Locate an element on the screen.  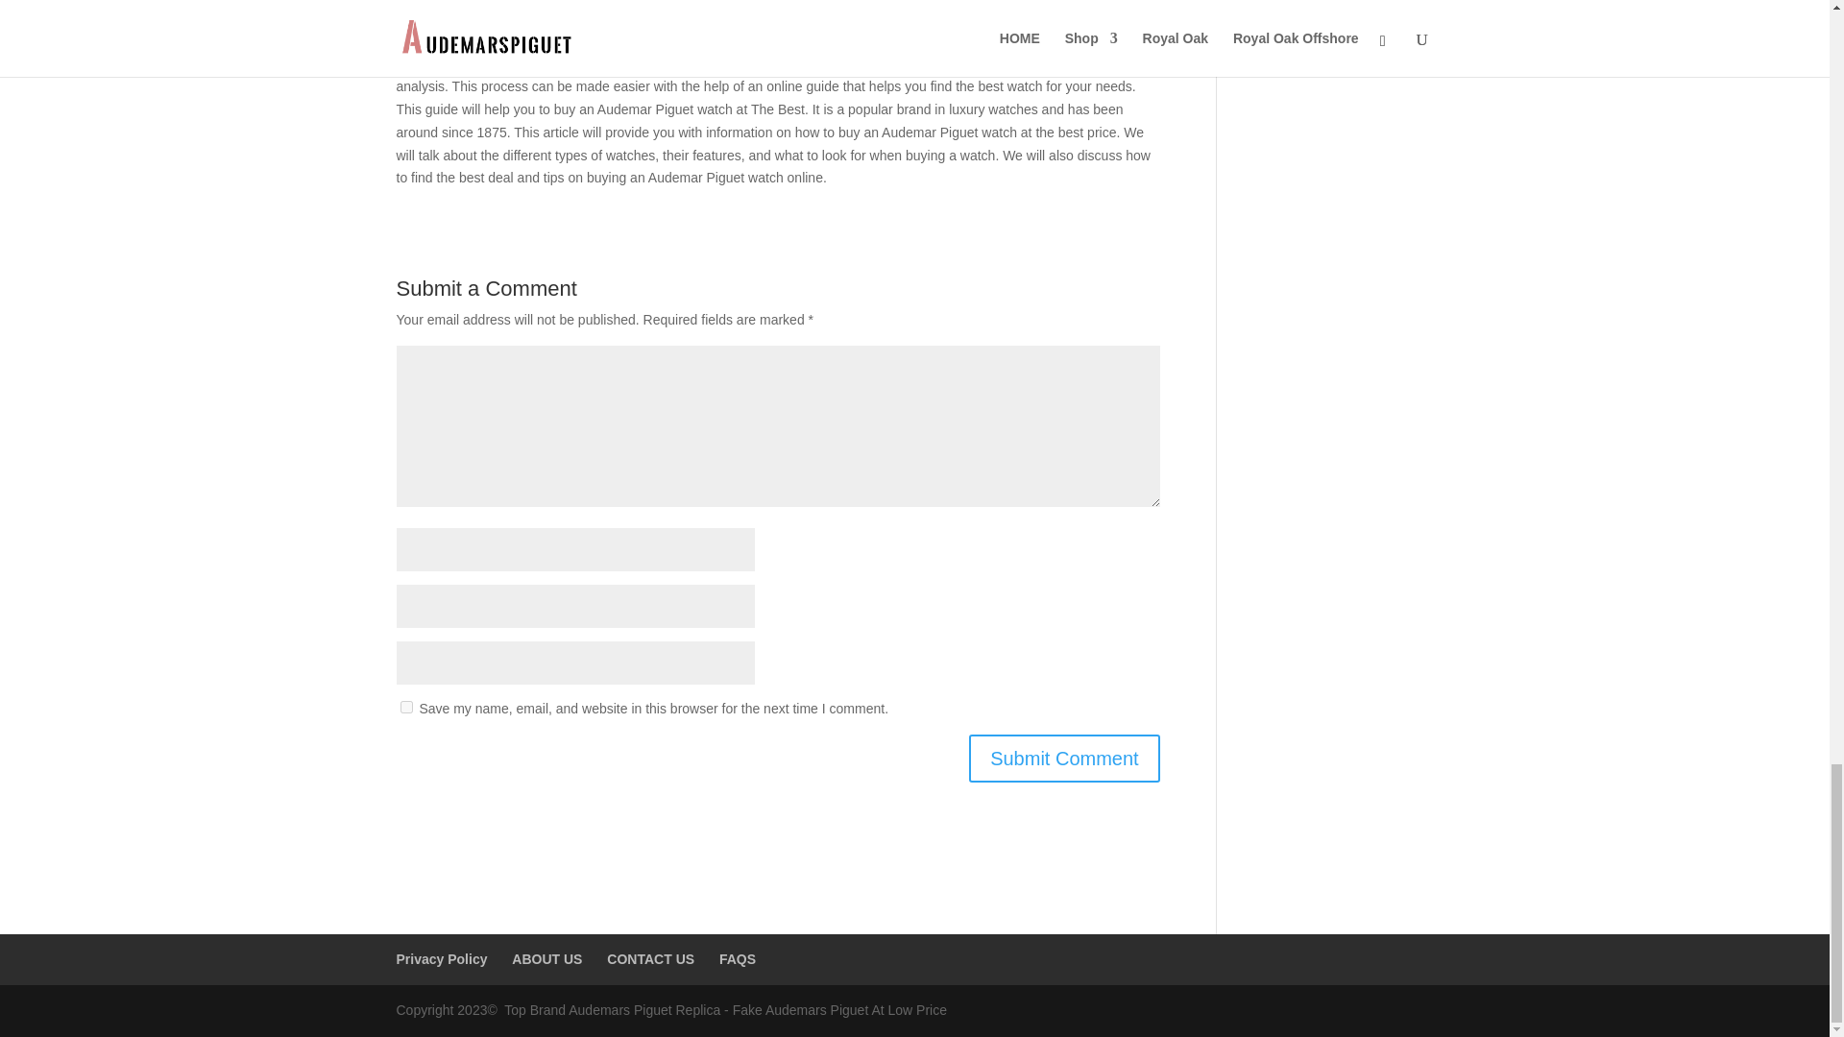
CONTACT US is located at coordinates (650, 958).